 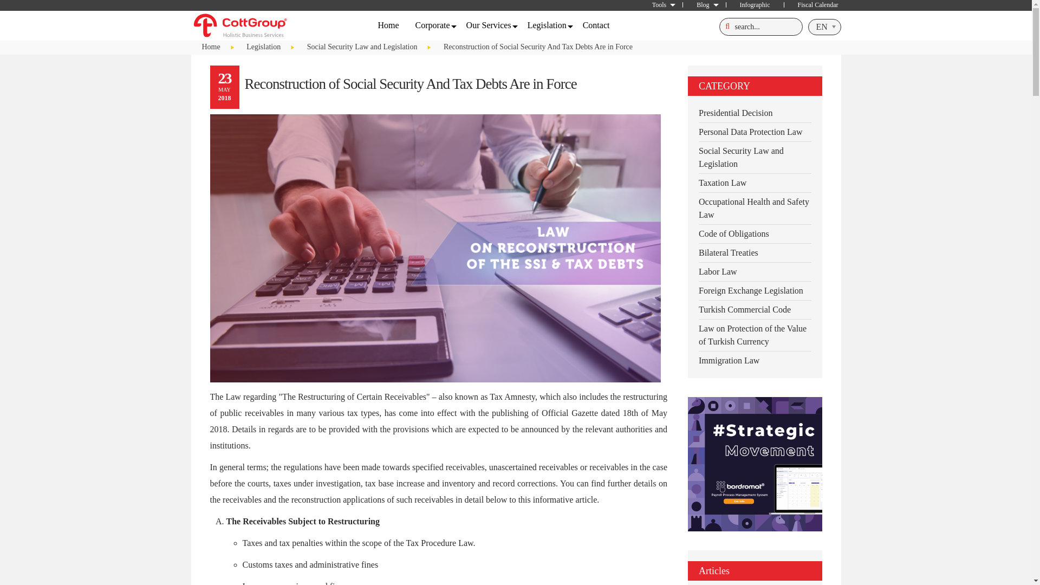 What do you see at coordinates (388, 25) in the screenshot?
I see `Home` at bounding box center [388, 25].